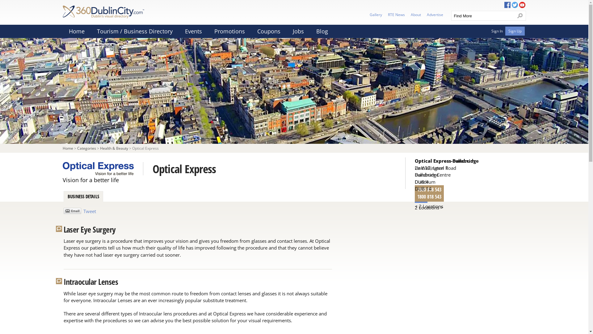 Image resolution: width=593 pixels, height=334 pixels. Describe the element at coordinates (103, 169) in the screenshot. I see `Optical Express Logo` at that location.